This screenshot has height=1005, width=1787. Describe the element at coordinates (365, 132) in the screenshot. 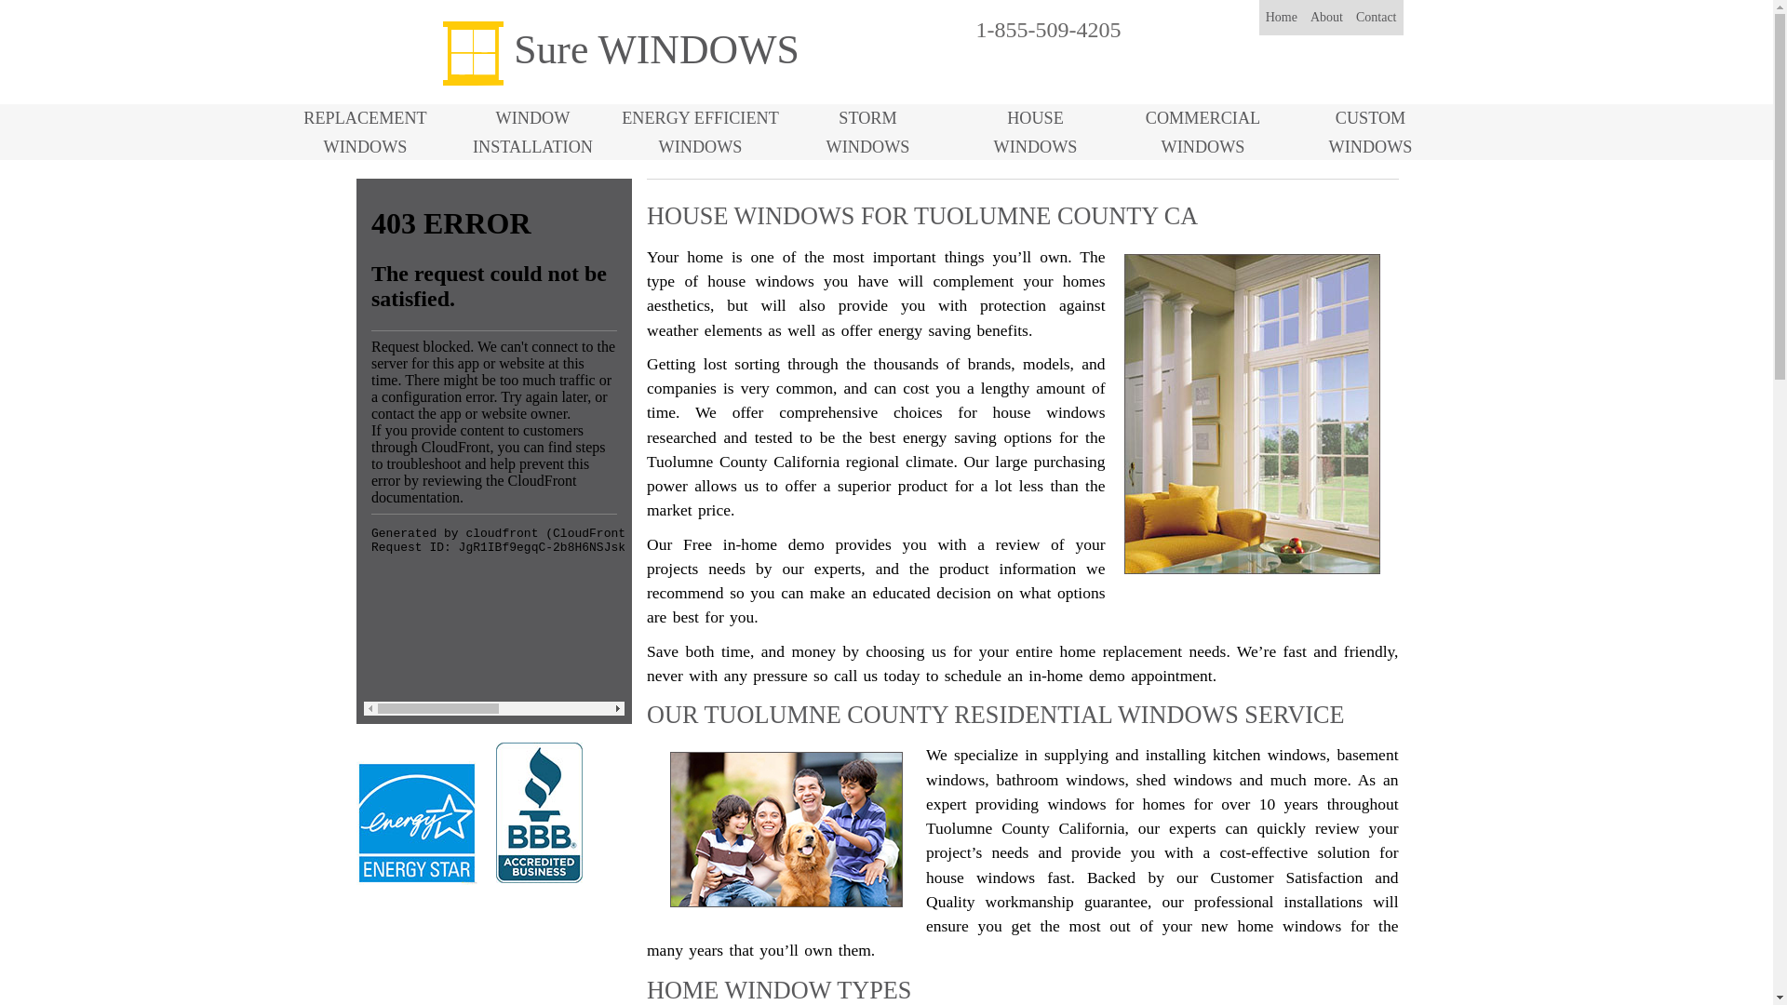

I see `ENERGY EFFICIENT WINDOWS` at that location.